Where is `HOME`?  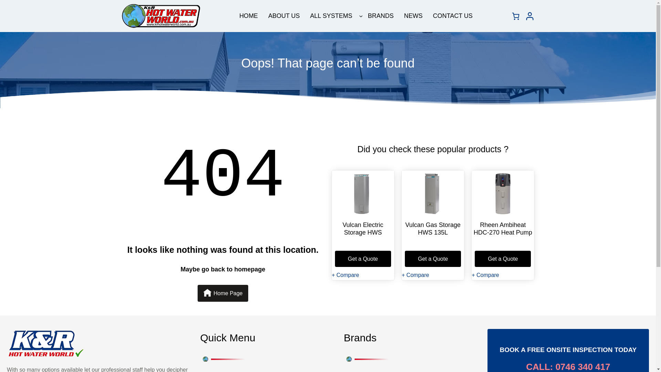
HOME is located at coordinates (249, 16).